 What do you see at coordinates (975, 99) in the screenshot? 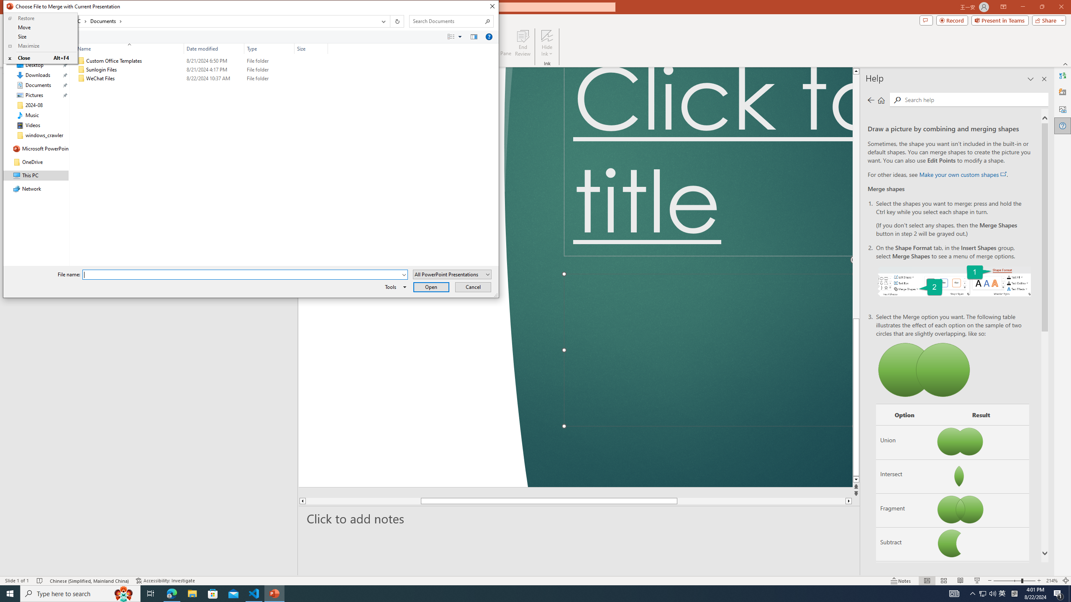
I see `Search` at bounding box center [975, 99].